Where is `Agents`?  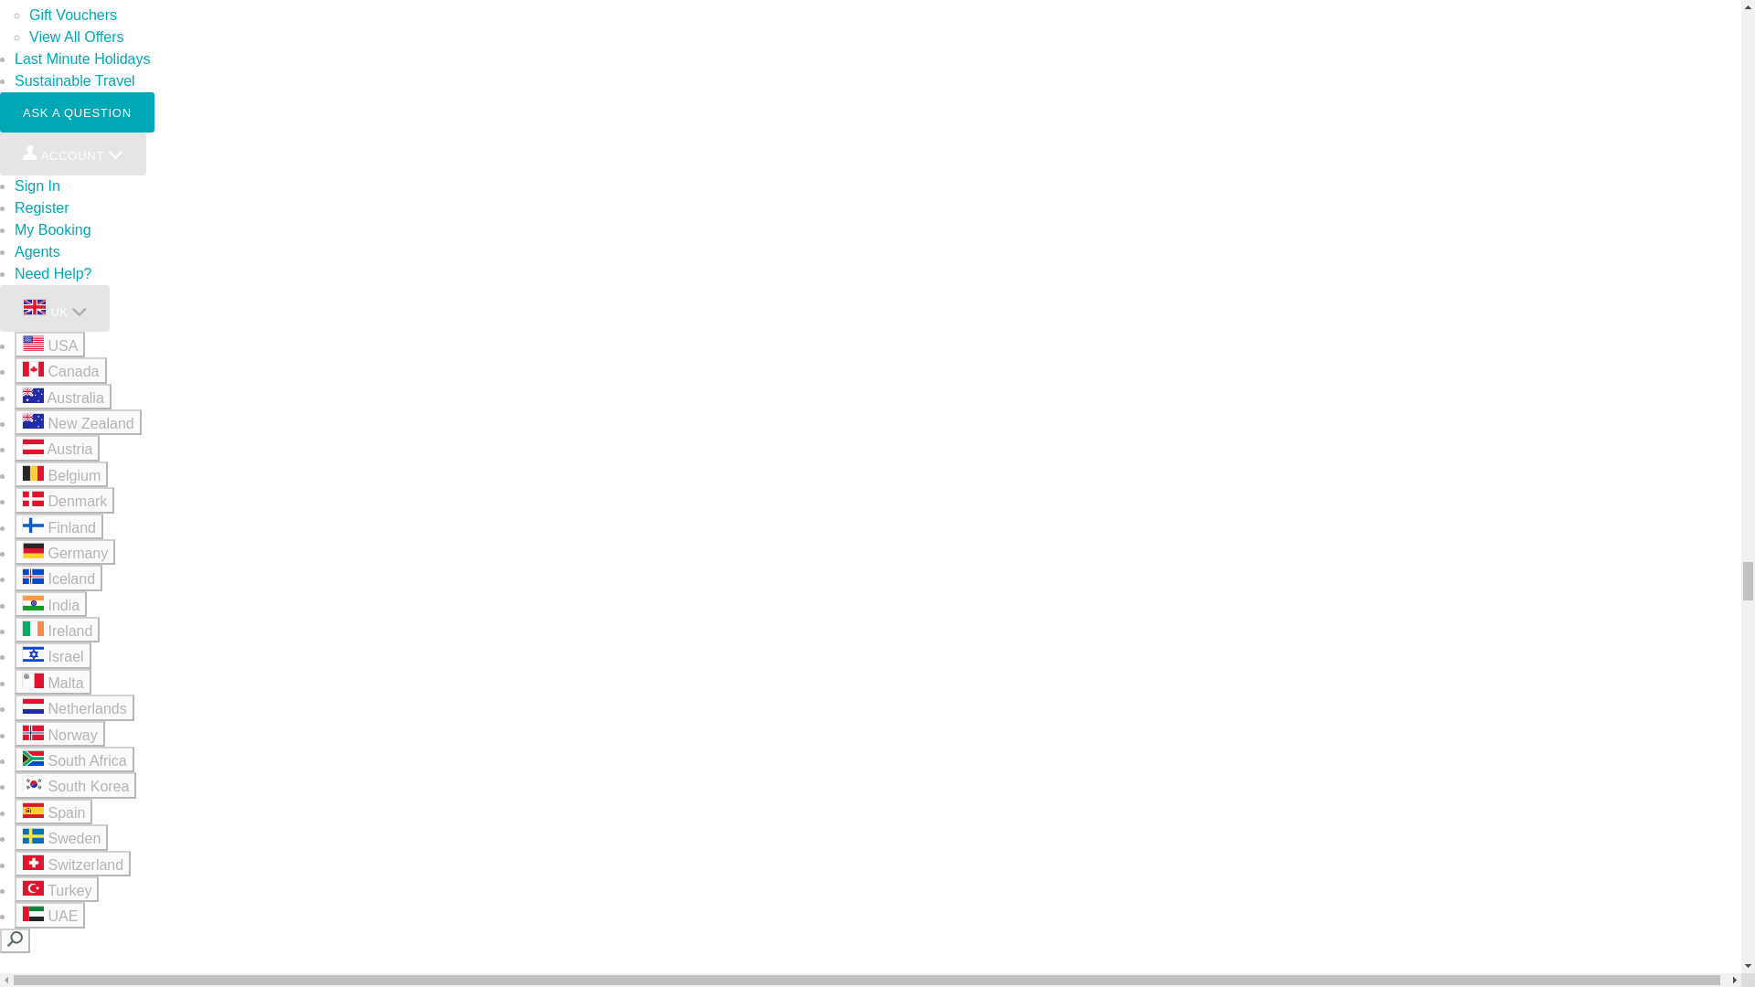
Agents is located at coordinates (37, 251).